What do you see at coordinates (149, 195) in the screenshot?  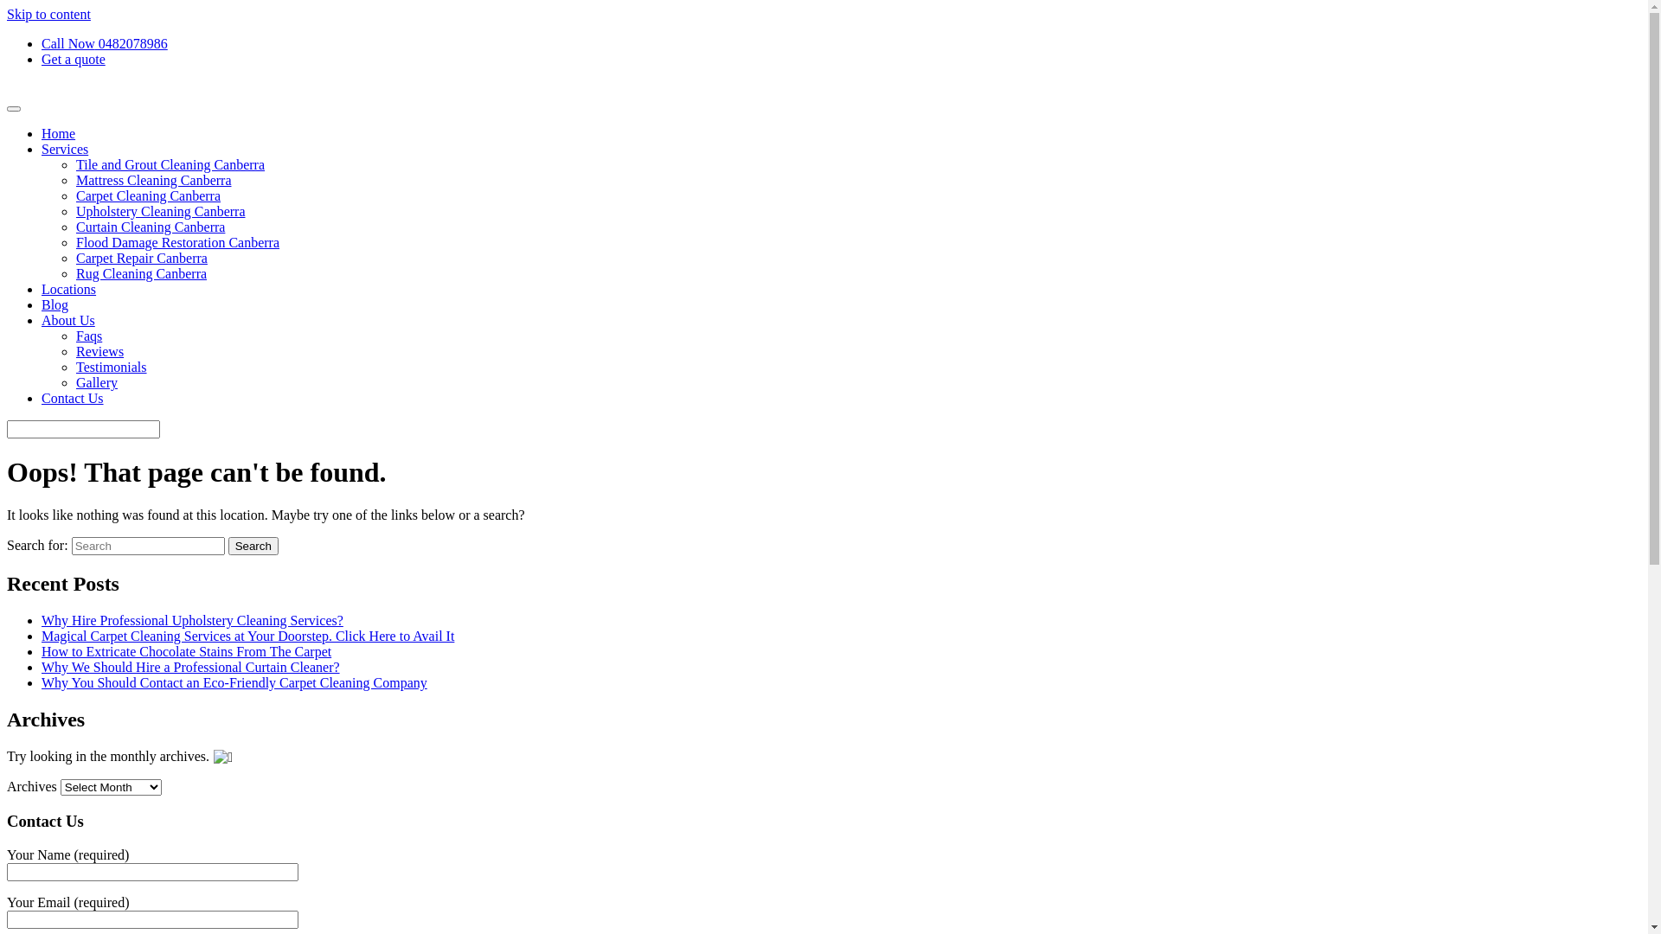 I see `Carpet Cleaning Canberra` at bounding box center [149, 195].